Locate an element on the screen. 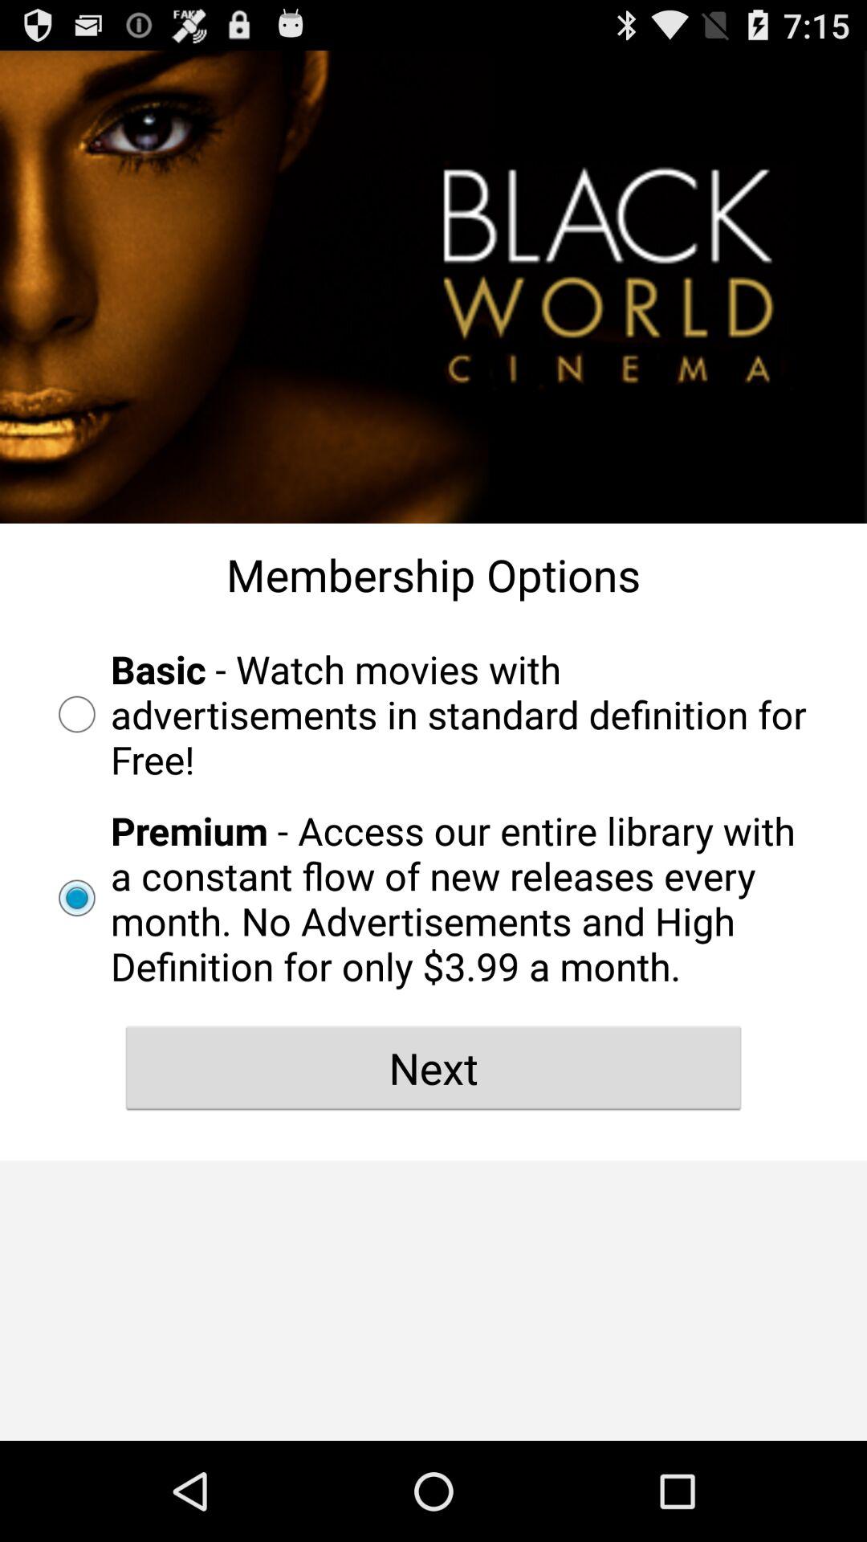  scroll to the premium access our is located at coordinates (433, 898).